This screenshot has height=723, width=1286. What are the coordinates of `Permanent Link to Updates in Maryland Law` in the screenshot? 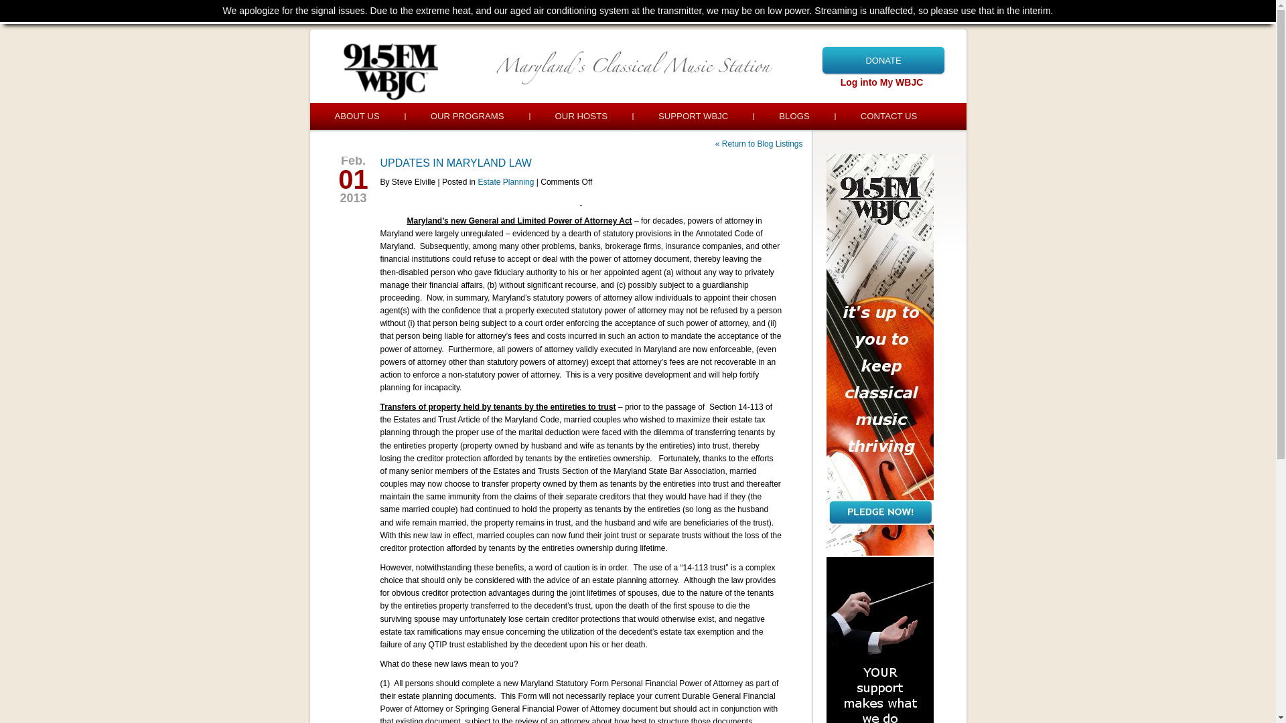 It's located at (456, 163).